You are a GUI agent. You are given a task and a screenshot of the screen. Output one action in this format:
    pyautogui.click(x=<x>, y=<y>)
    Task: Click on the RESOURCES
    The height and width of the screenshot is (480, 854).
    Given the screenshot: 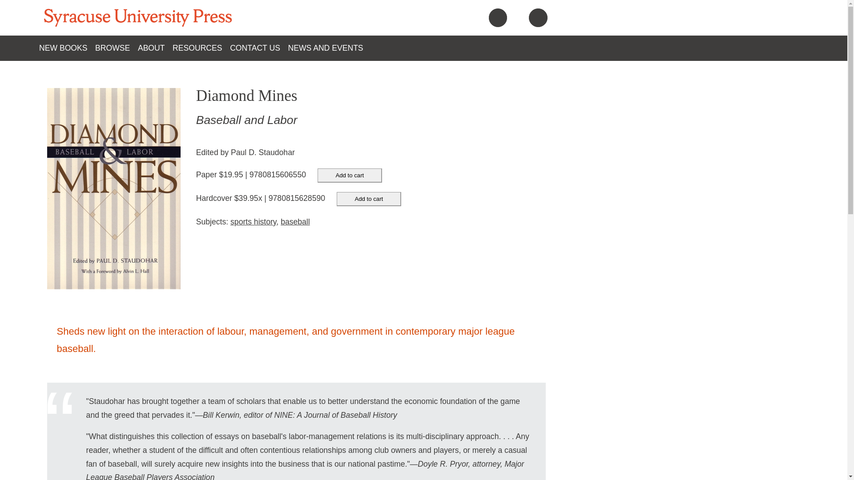 What is the action you would take?
    pyautogui.click(x=201, y=48)
    